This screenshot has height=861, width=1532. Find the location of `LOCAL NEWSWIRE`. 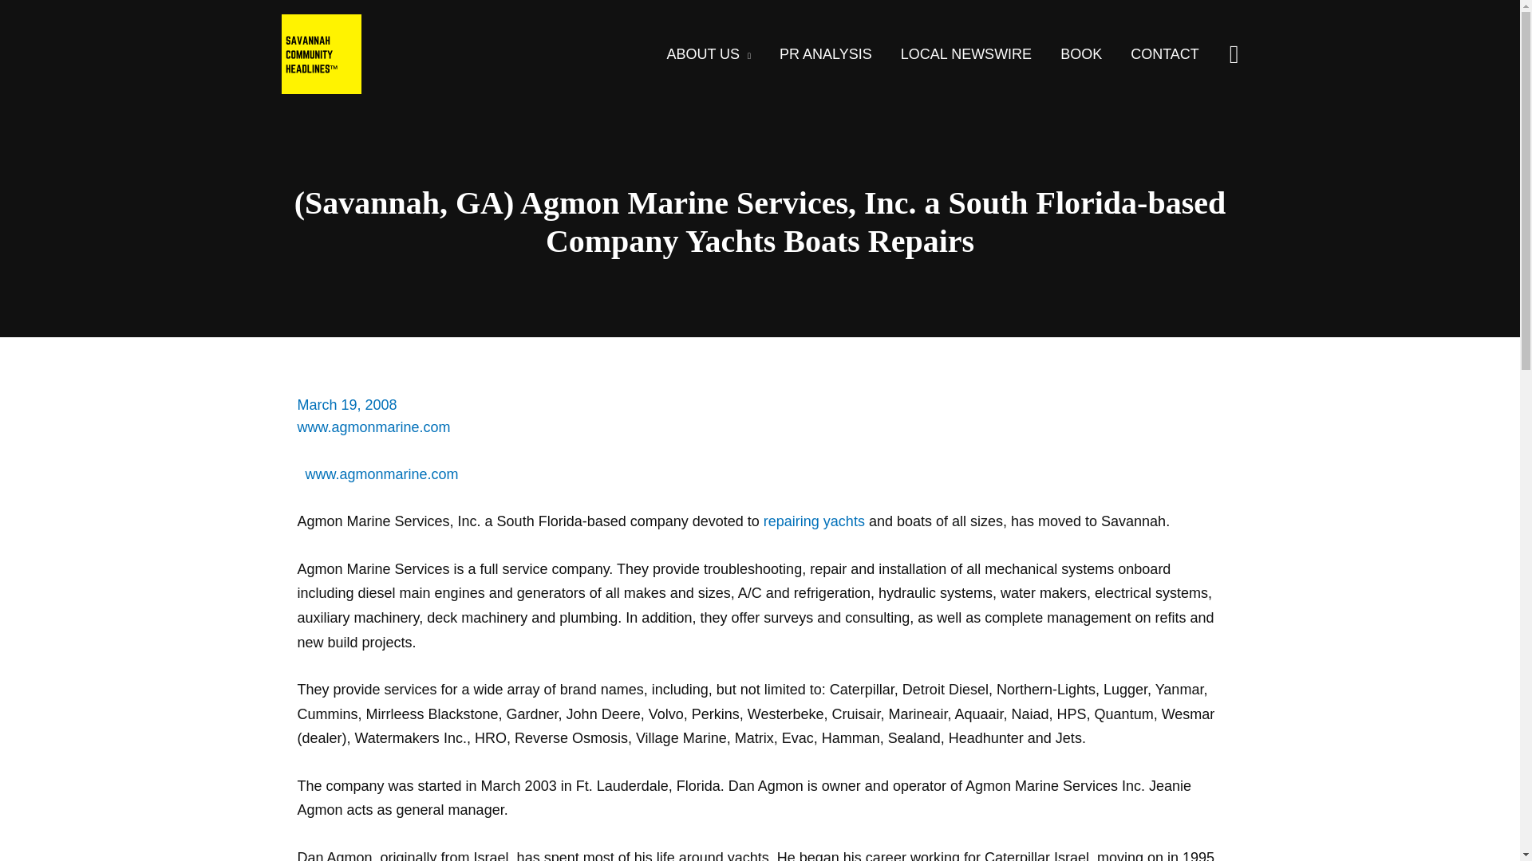

LOCAL NEWSWIRE is located at coordinates (966, 54).